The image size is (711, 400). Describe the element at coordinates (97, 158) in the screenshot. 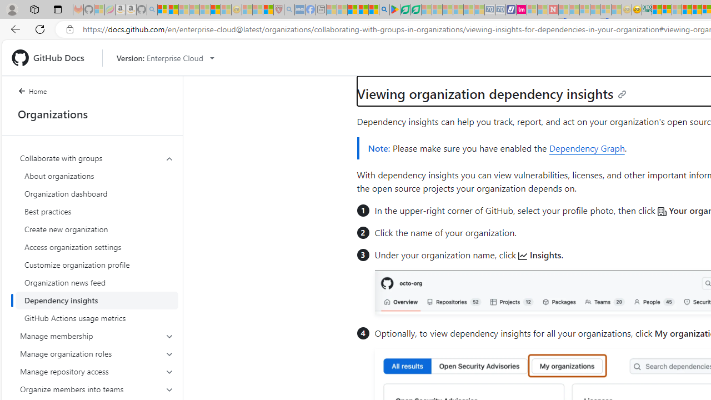

I see `Collaborate with groups` at that location.